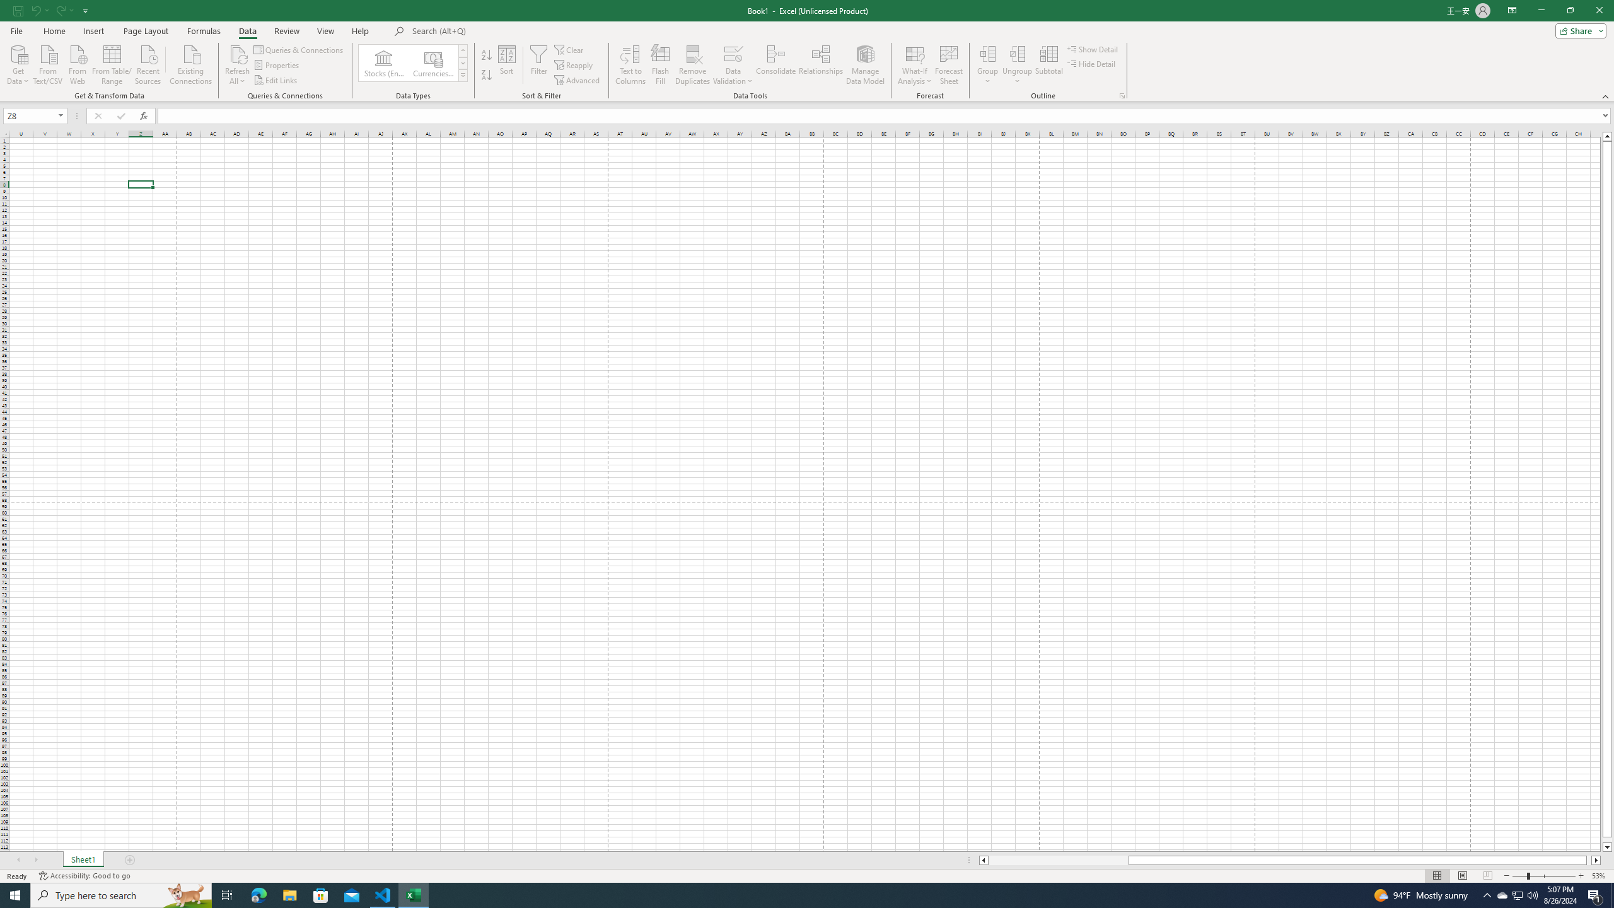 This screenshot has height=908, width=1614. Describe the element at coordinates (190, 64) in the screenshot. I see `Existing Connections` at that location.